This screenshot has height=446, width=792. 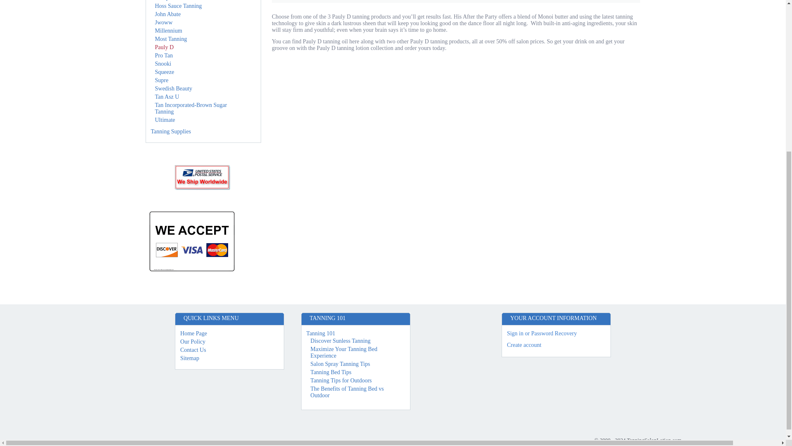 I want to click on Hoss Sauce Tanning, so click(x=178, y=6).